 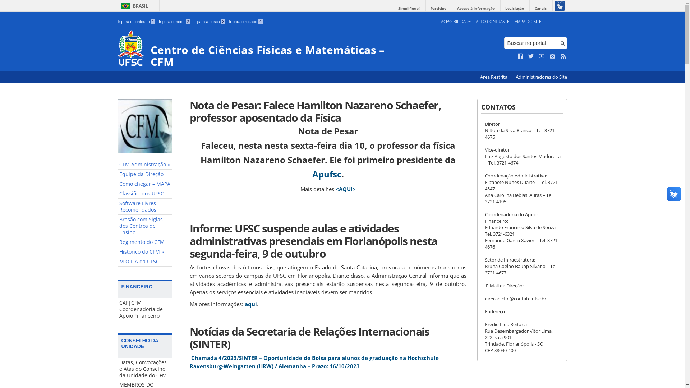 I want to click on Curta no Facebook, so click(x=520, y=56).